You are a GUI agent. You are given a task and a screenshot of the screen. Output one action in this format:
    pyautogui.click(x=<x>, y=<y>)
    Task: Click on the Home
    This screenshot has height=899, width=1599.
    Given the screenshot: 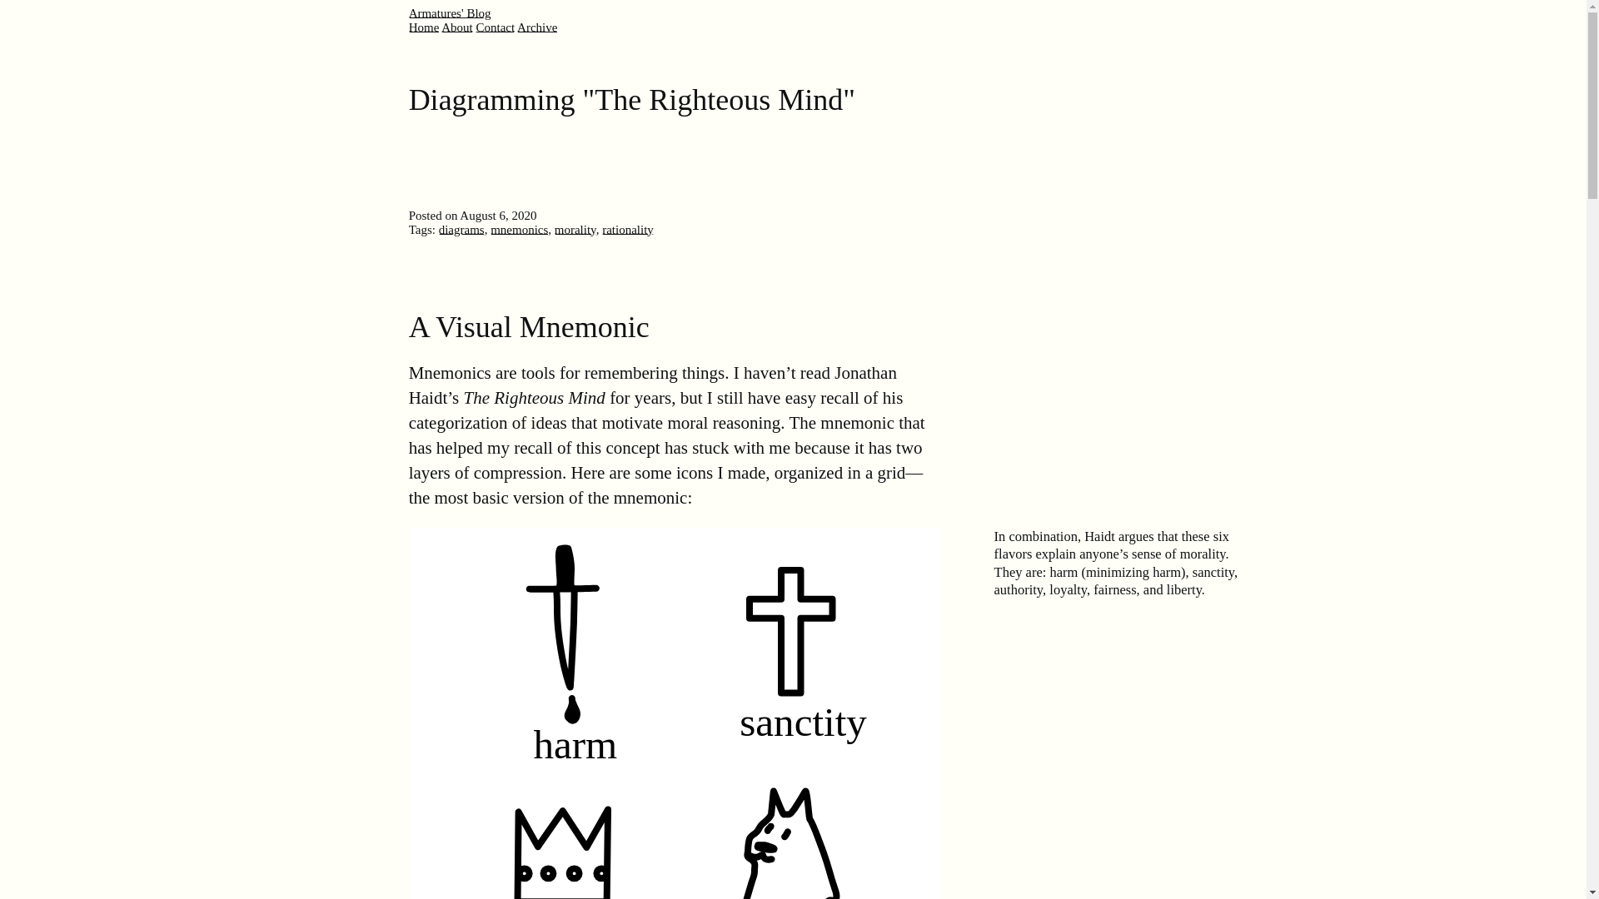 What is the action you would take?
    pyautogui.click(x=425, y=27)
    